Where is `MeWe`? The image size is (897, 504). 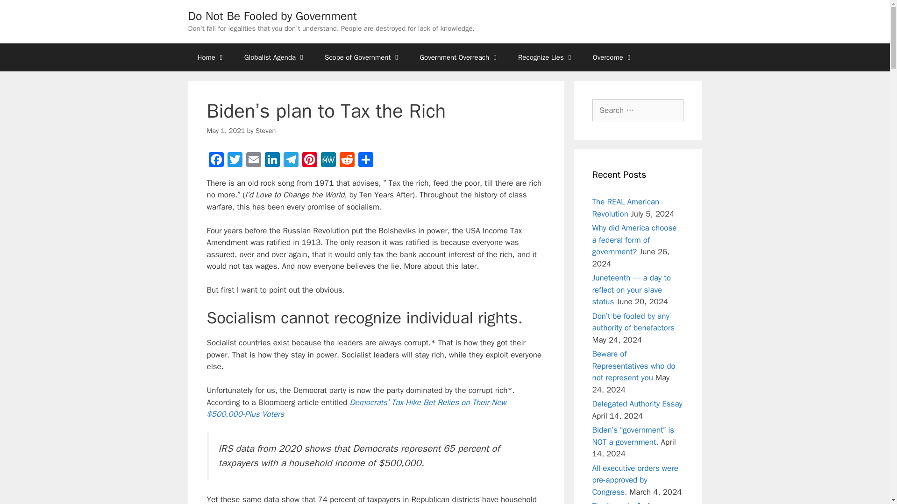
MeWe is located at coordinates (327, 161).